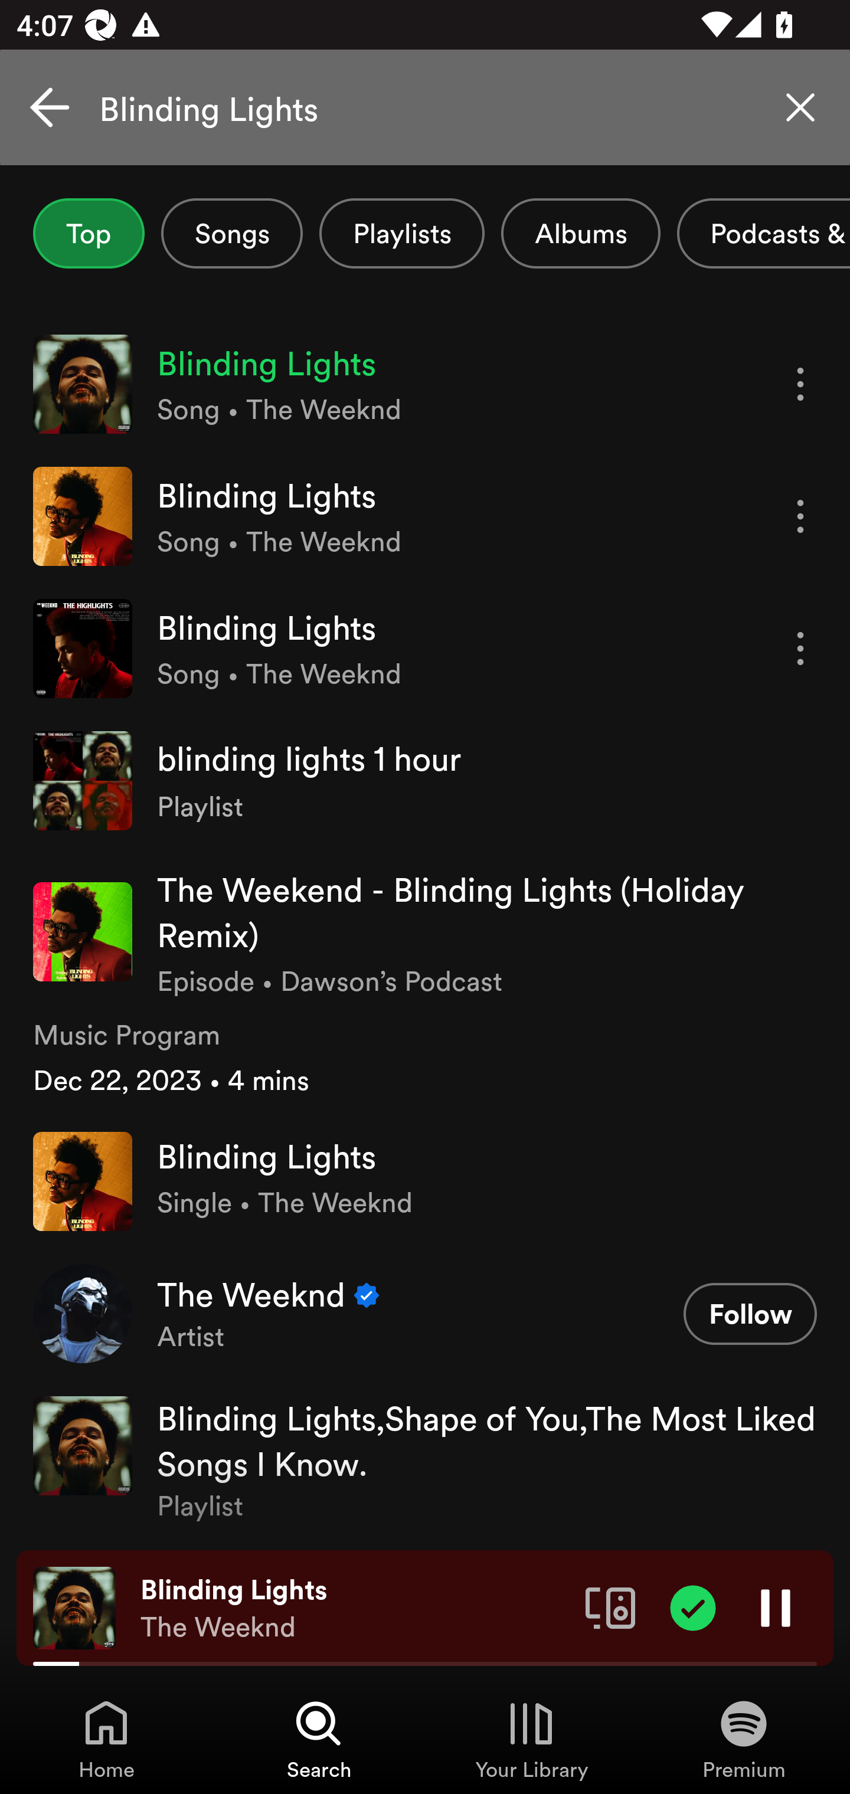 This screenshot has width=850, height=1794. What do you see at coordinates (425, 107) in the screenshot?
I see `Blinding Lights` at bounding box center [425, 107].